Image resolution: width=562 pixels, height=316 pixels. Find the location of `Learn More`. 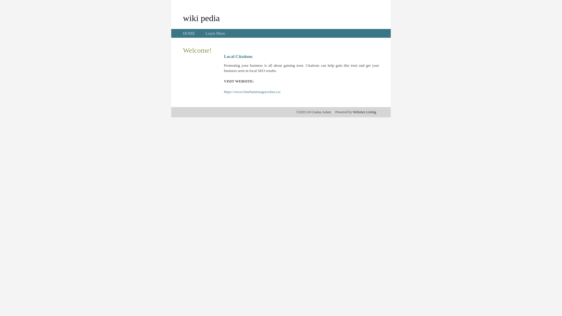

Learn More is located at coordinates (215, 33).